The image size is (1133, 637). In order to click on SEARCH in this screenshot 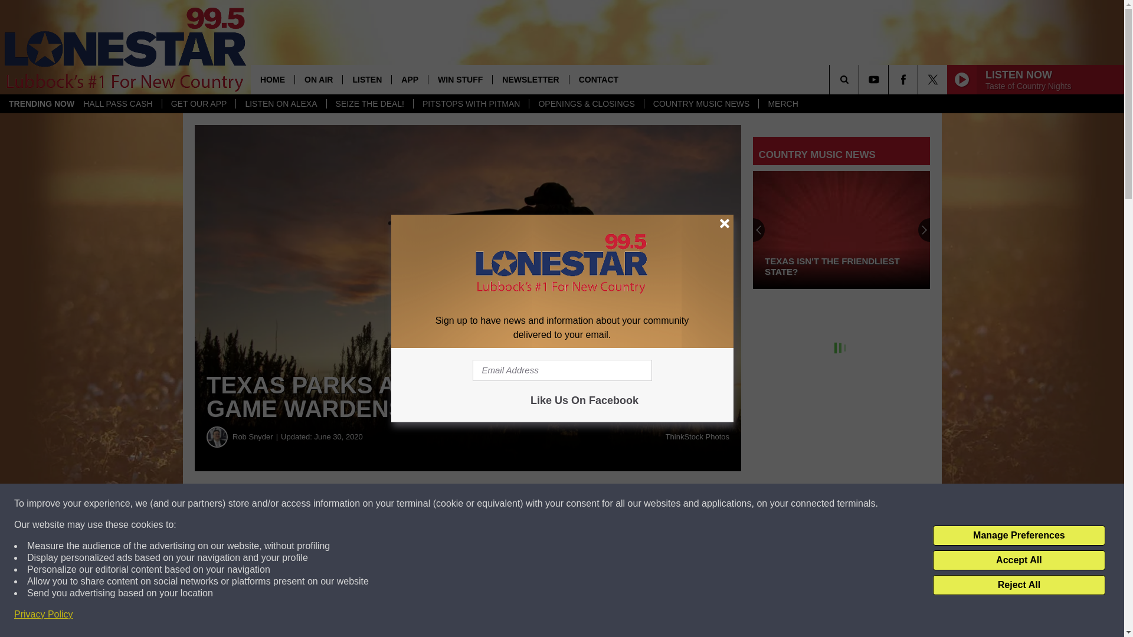, I will do `click(860, 79)`.